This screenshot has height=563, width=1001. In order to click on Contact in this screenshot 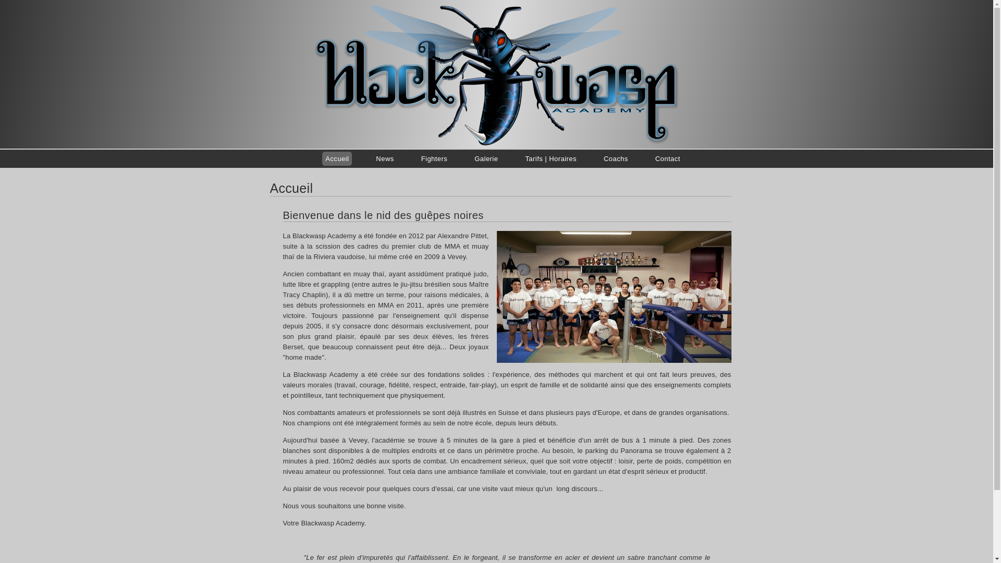, I will do `click(668, 158)`.